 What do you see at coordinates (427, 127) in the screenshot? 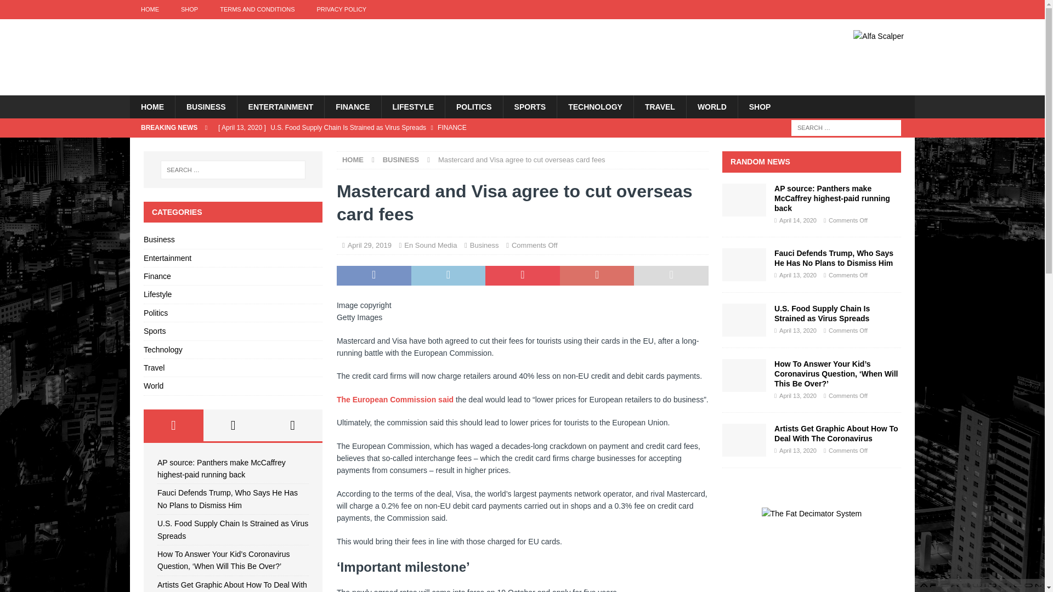
I see `U.S. Food Supply Chain Is Strained as Virus Spreads` at bounding box center [427, 127].